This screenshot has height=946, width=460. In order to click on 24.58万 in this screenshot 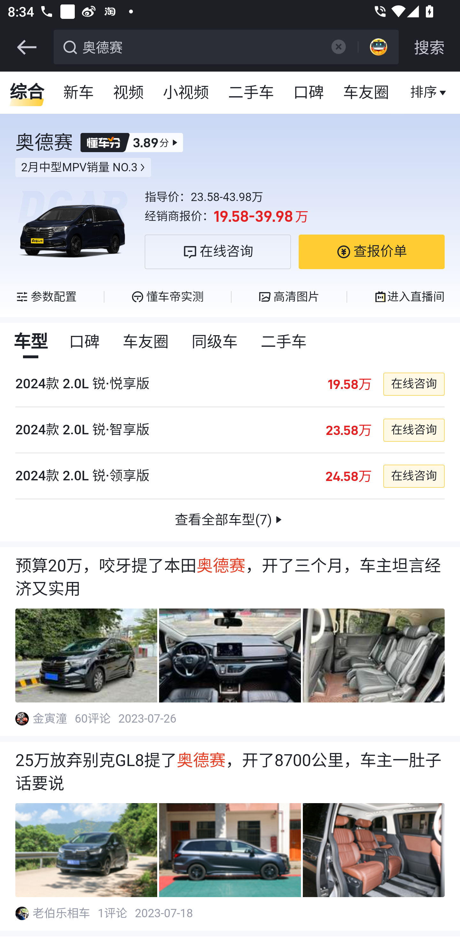, I will do `click(348, 476)`.